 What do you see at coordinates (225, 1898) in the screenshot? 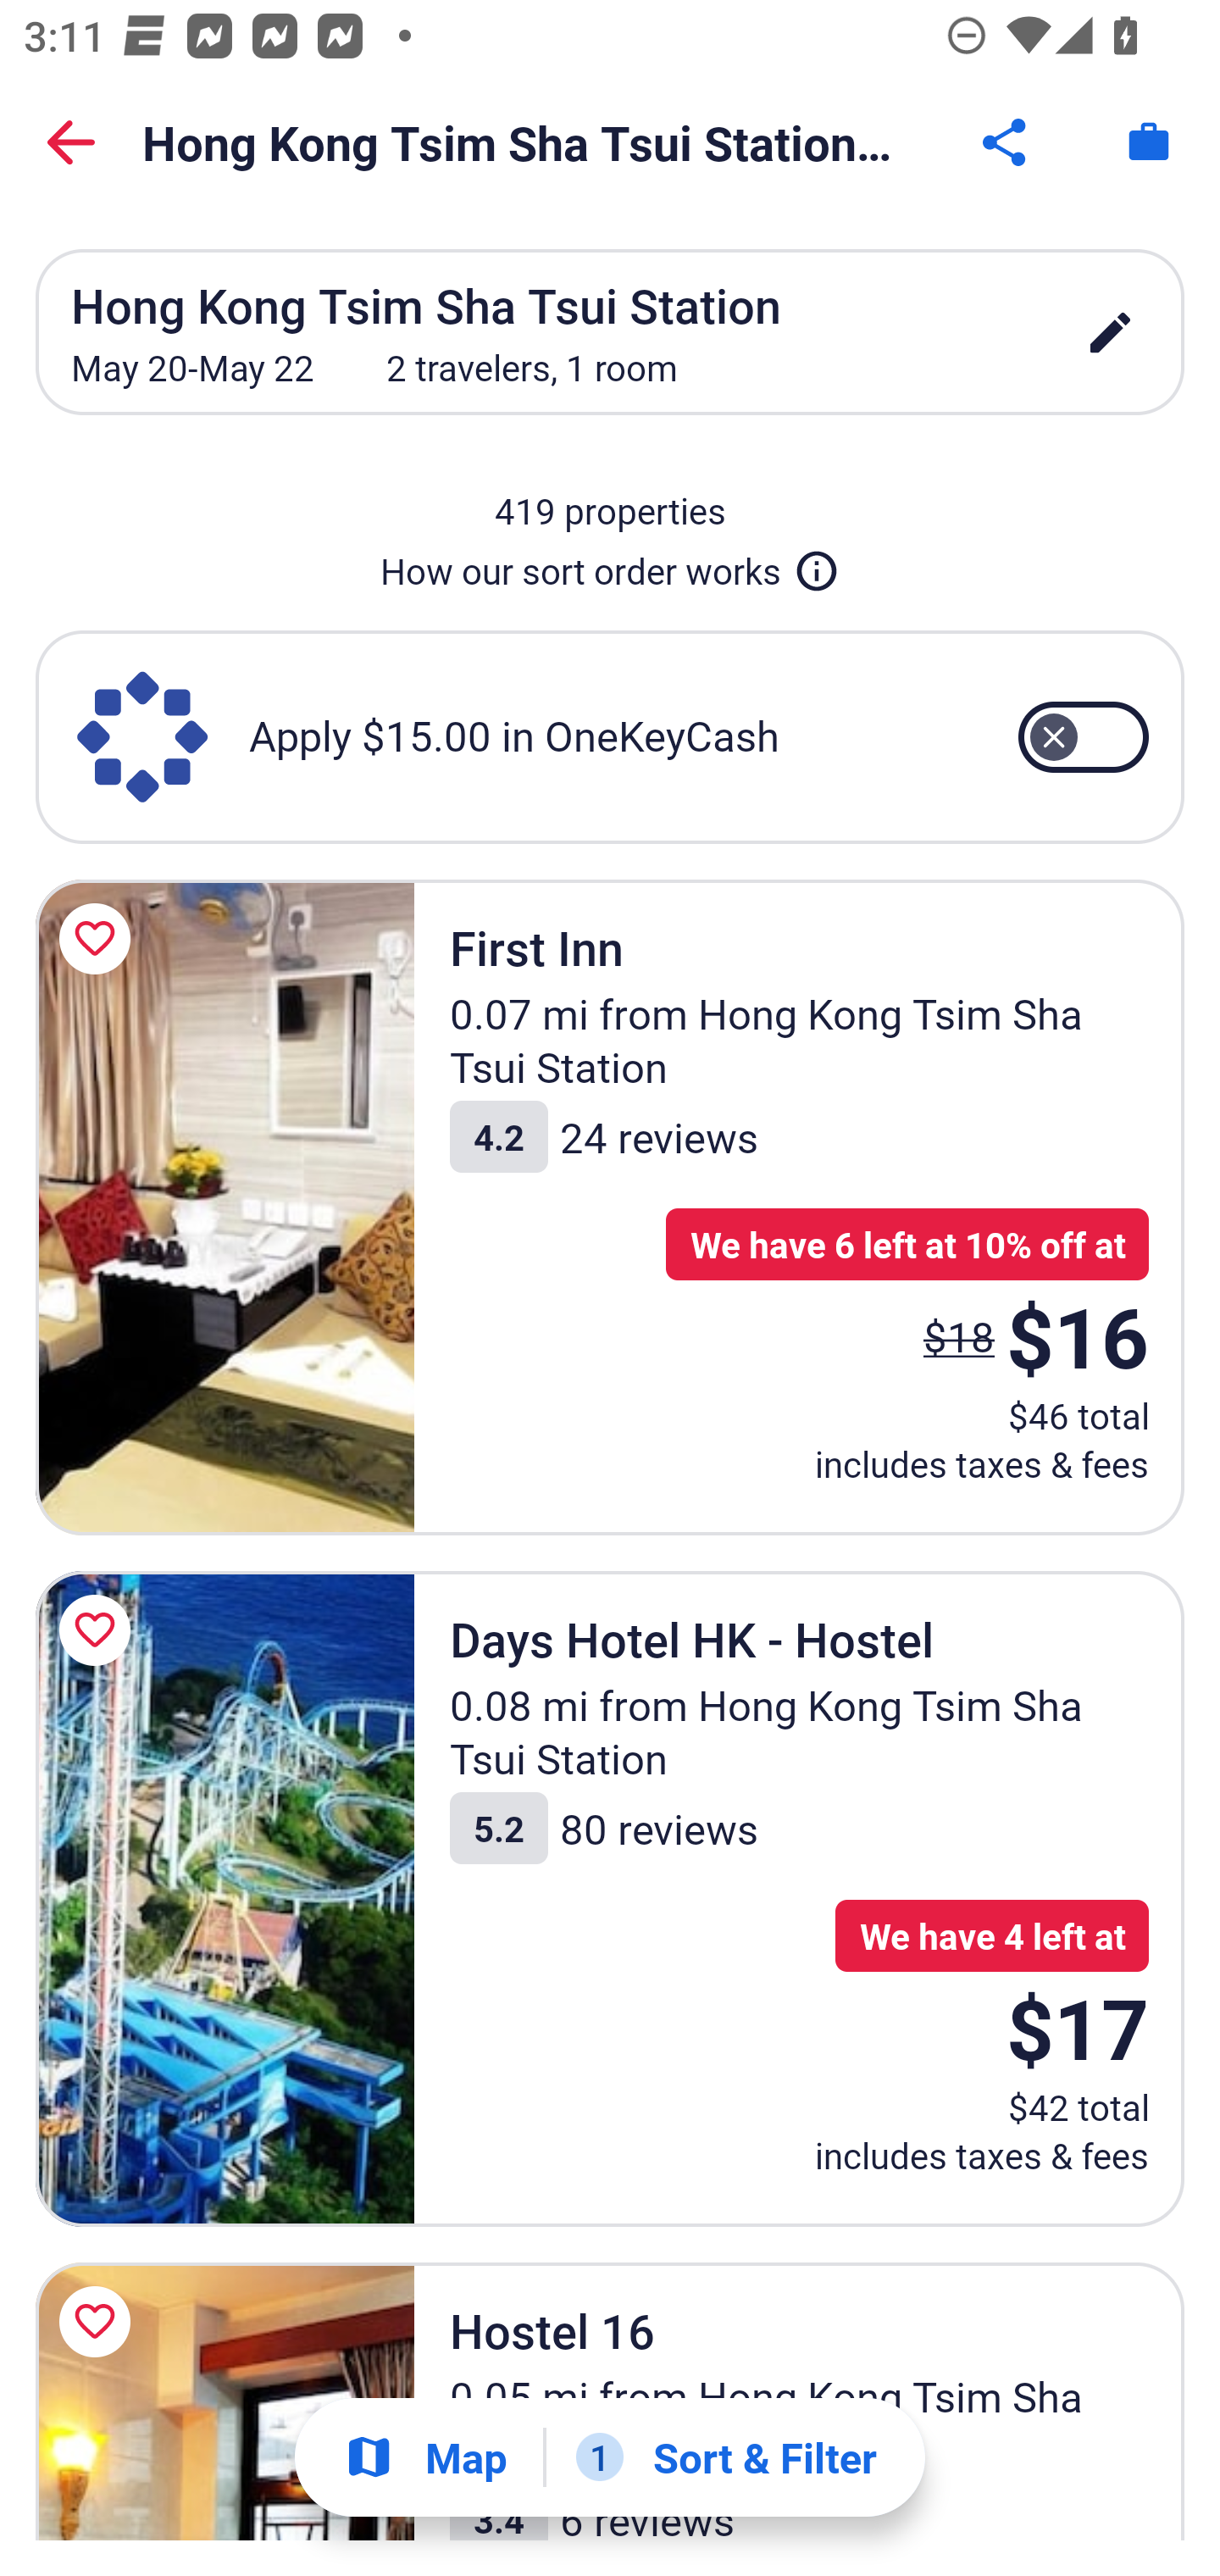
I see `Days Hotel HK - Hostel` at bounding box center [225, 1898].